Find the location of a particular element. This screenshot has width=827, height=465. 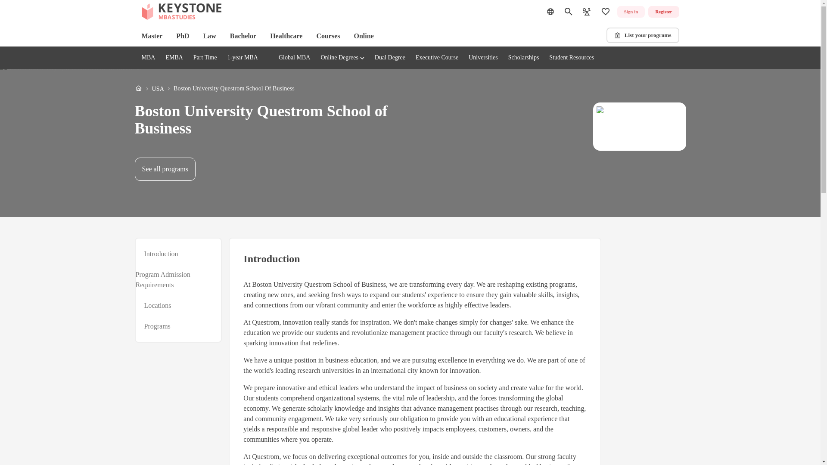

EMBA is located at coordinates (364, 36).